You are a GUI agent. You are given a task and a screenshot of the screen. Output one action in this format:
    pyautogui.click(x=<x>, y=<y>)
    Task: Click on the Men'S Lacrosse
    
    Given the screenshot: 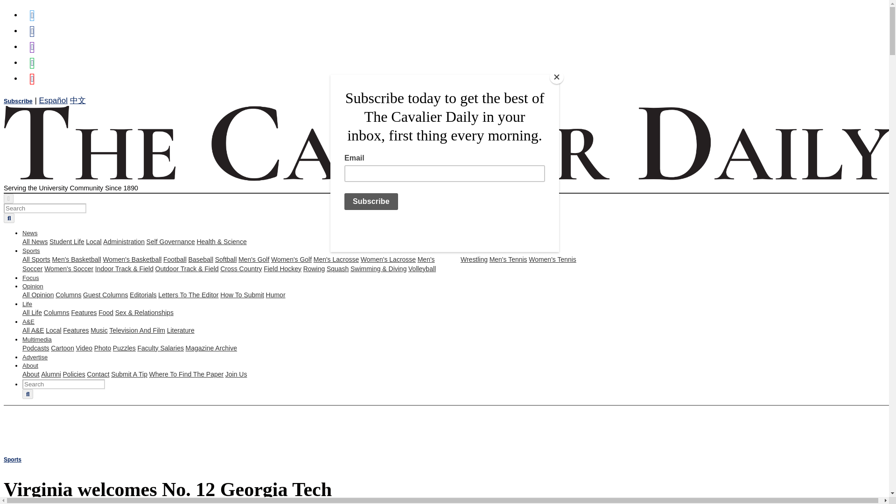 What is the action you would take?
    pyautogui.click(x=336, y=259)
    